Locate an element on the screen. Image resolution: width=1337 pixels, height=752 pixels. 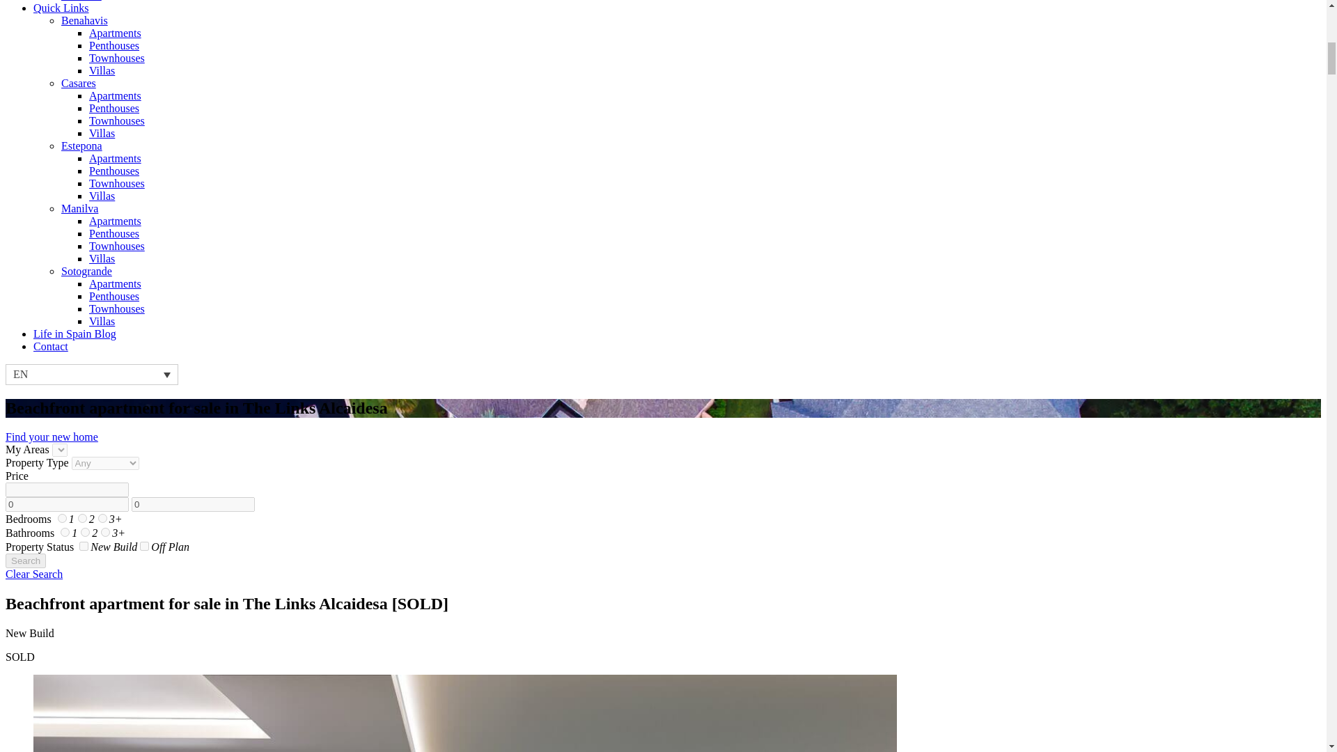
0 is located at coordinates (67, 504).